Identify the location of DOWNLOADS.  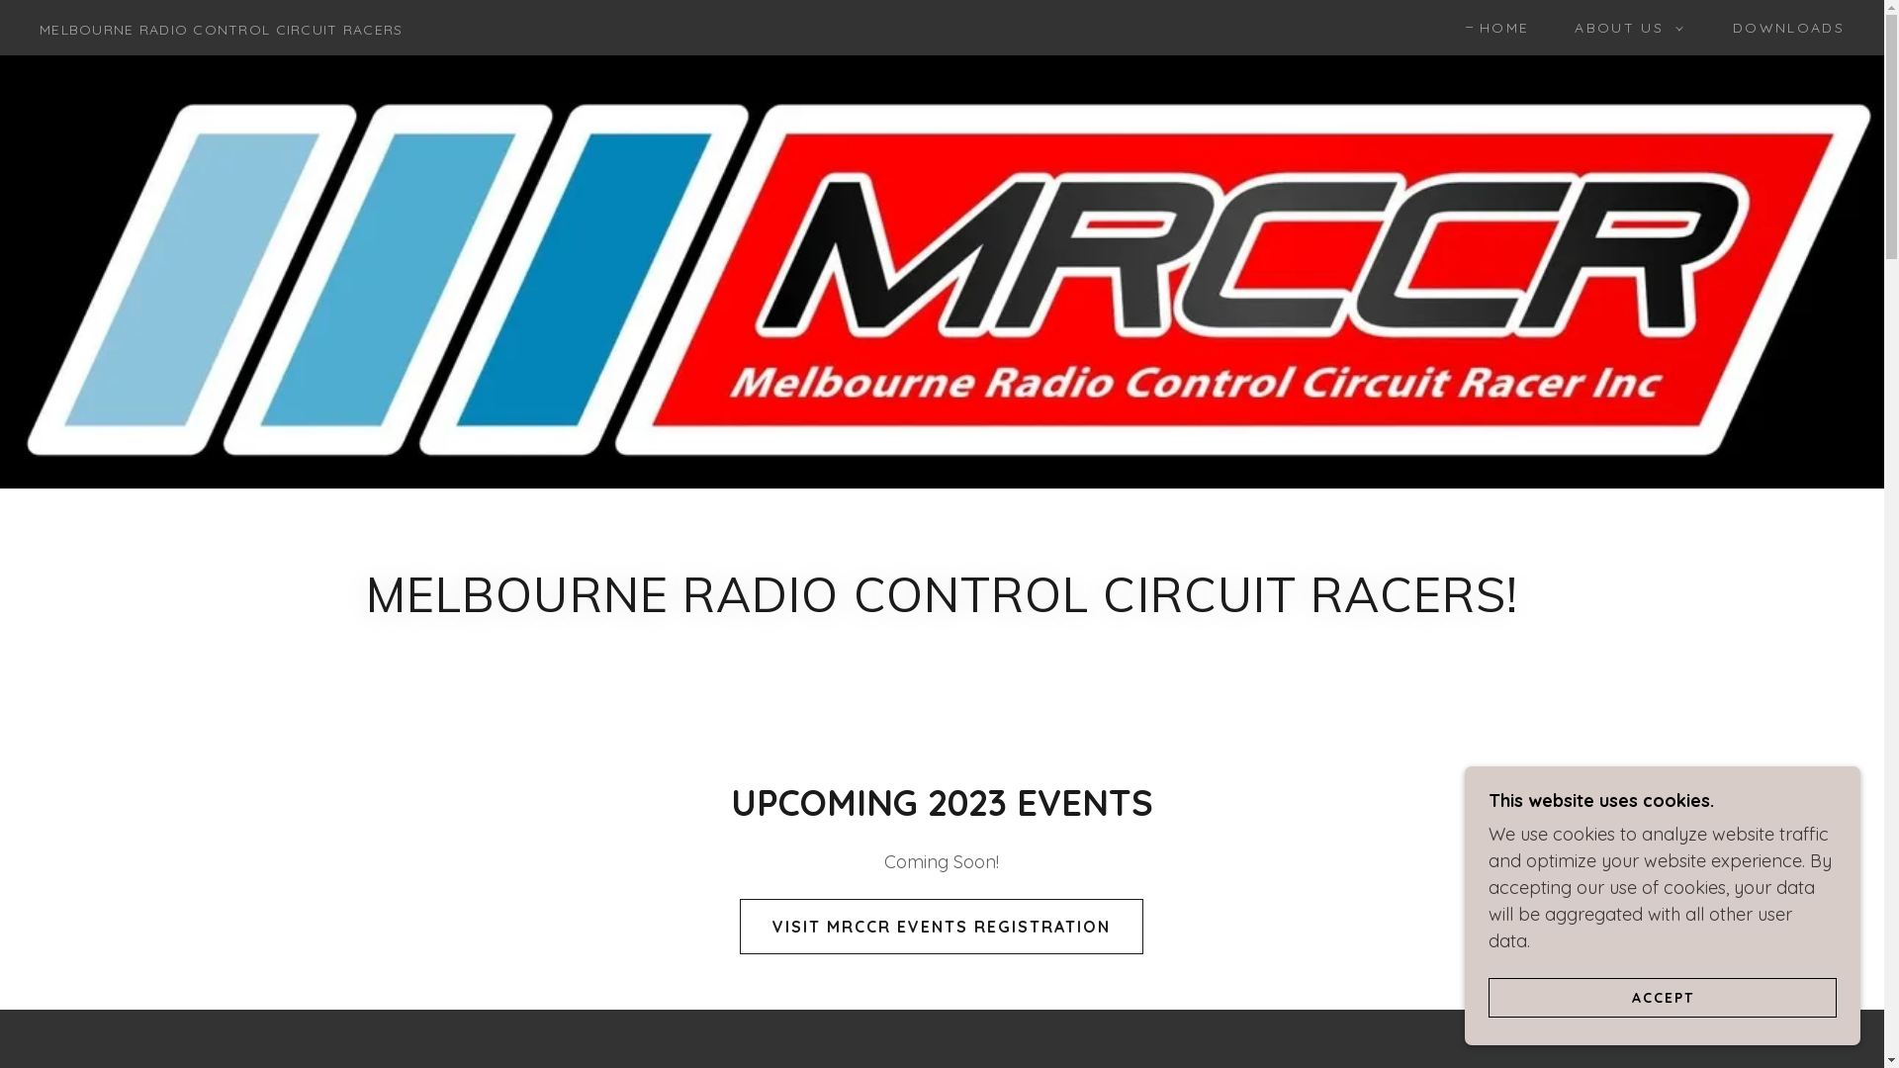
(1782, 28).